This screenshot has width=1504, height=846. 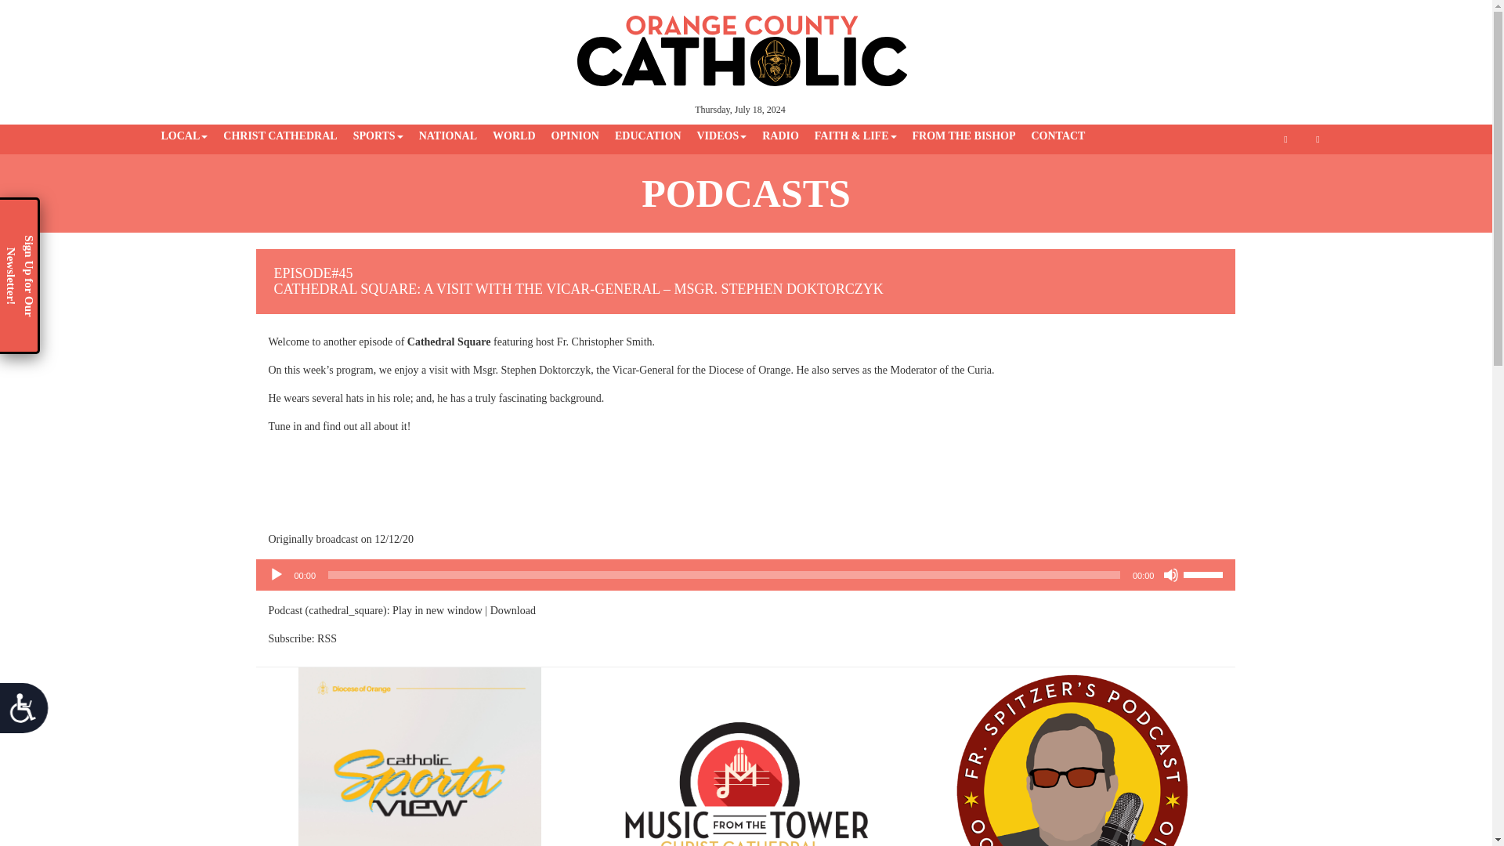 I want to click on VIDEOS, so click(x=721, y=136).